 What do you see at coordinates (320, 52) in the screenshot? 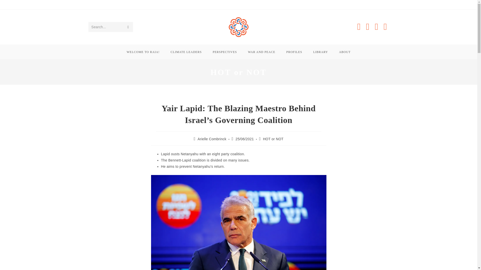
I see `LIBRARY` at bounding box center [320, 52].